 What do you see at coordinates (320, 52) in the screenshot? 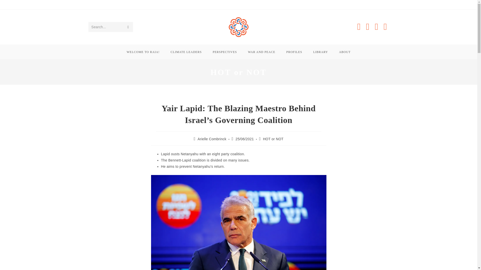
I see `LIBRARY` at bounding box center [320, 52].